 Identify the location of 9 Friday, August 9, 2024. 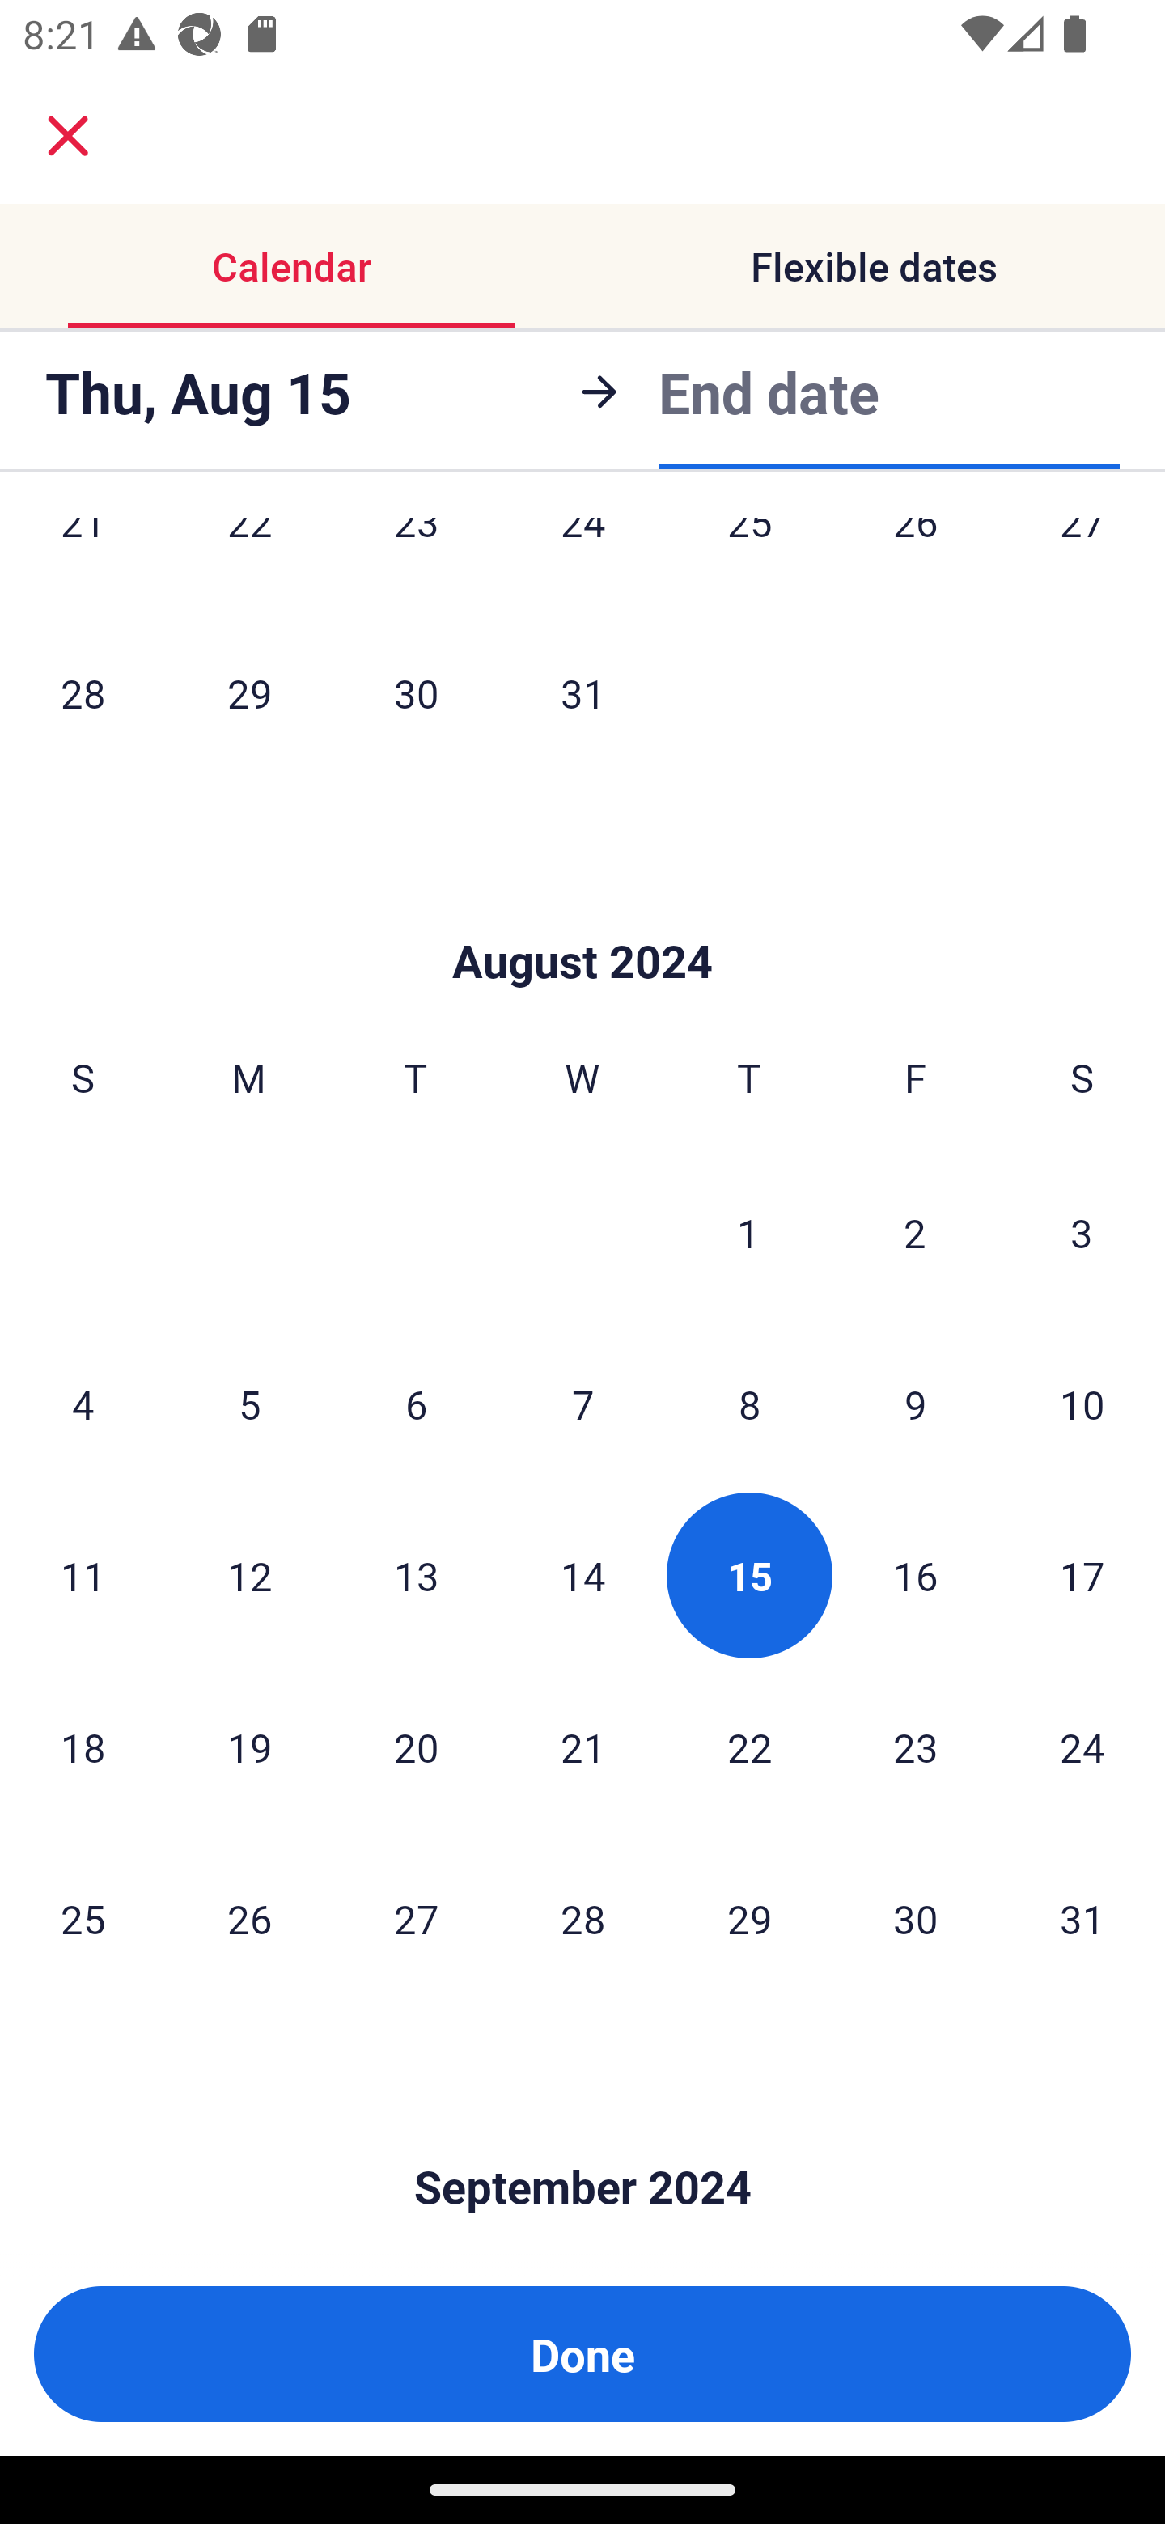
(916, 1403).